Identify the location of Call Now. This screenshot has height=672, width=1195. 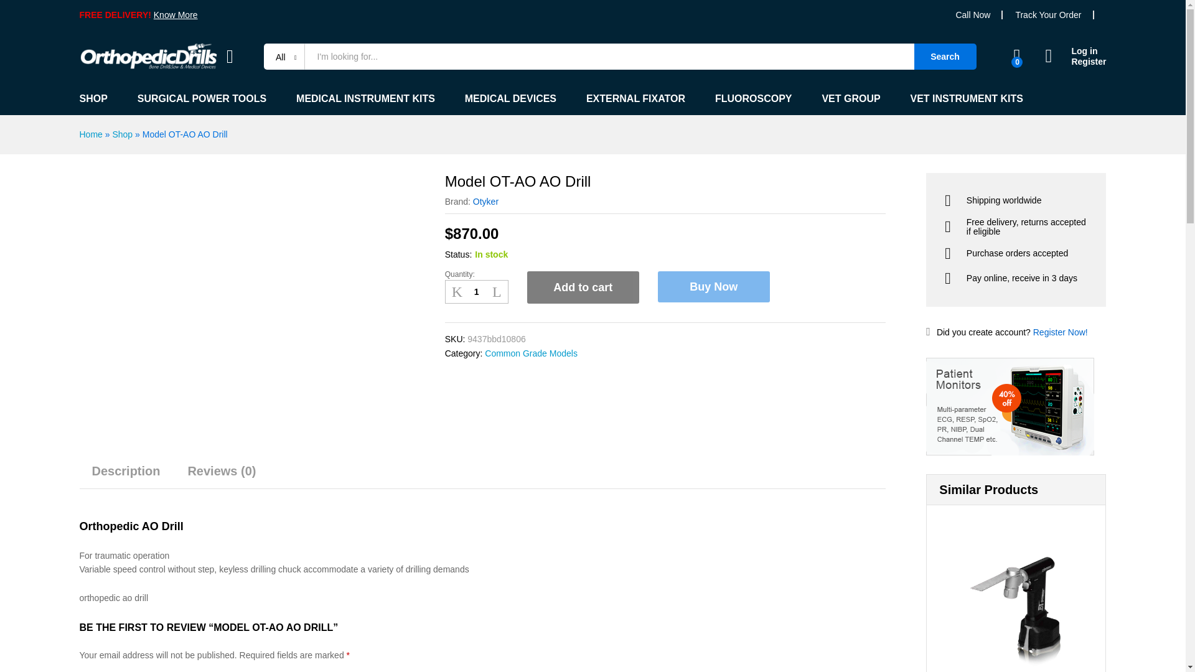
(972, 15).